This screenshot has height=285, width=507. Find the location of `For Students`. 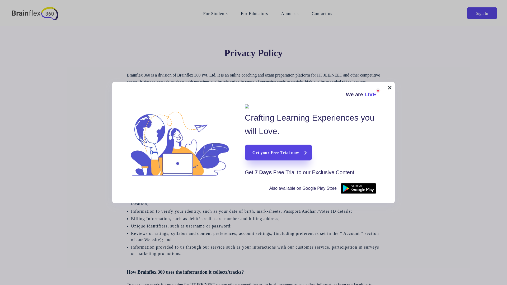

For Students is located at coordinates (215, 16).